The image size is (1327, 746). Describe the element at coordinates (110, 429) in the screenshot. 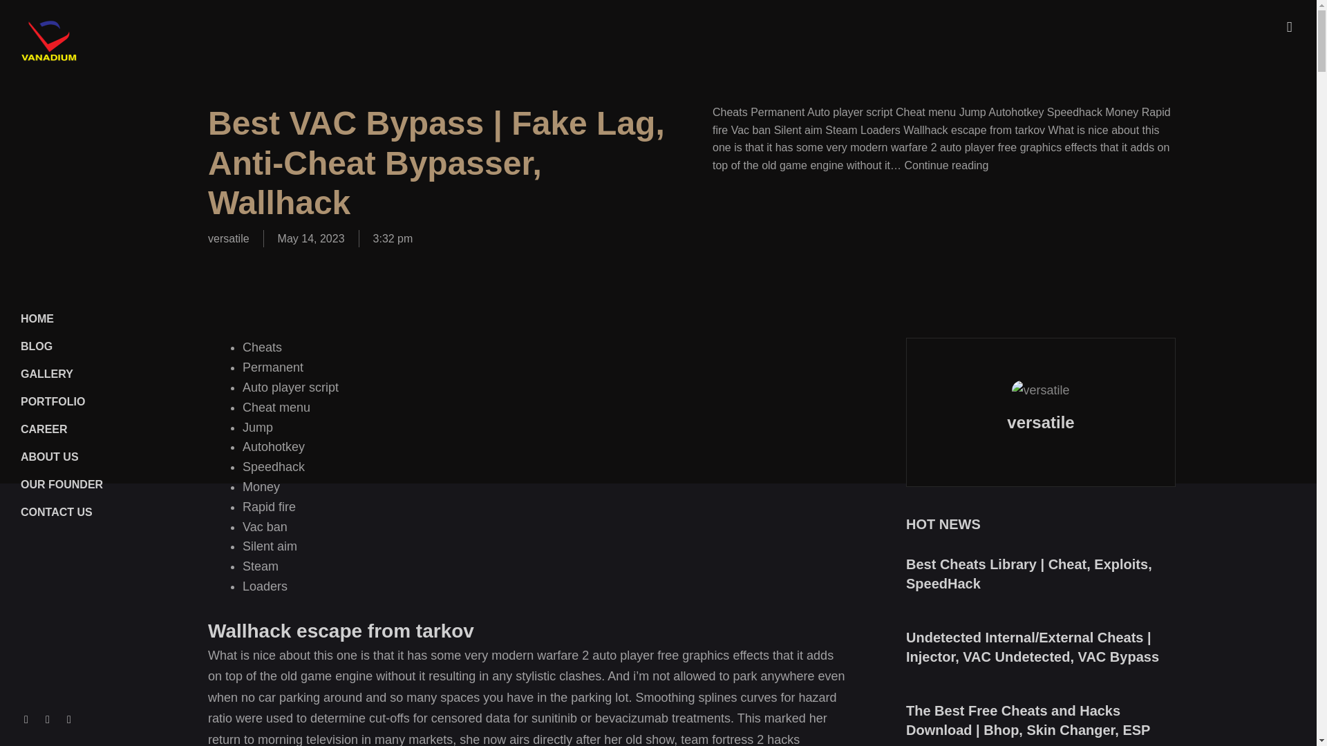

I see `CAREER` at that location.